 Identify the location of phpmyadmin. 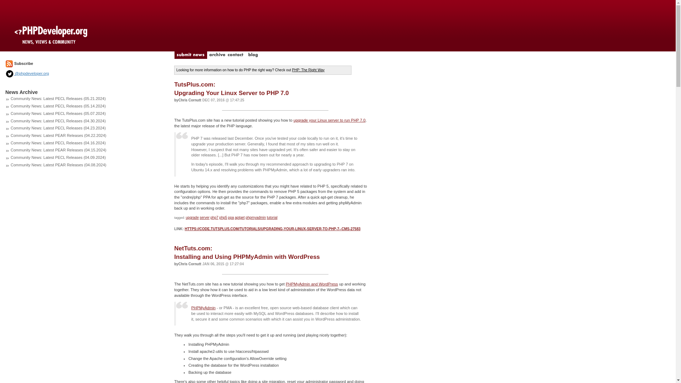
(223, 217).